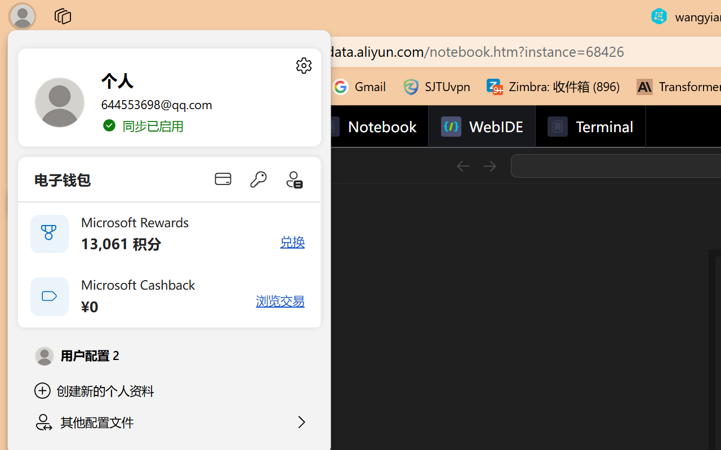 Image resolution: width=721 pixels, height=450 pixels. Describe the element at coordinates (463, 165) in the screenshot. I see `Go Back (Alt+LeftArrow)` at that location.